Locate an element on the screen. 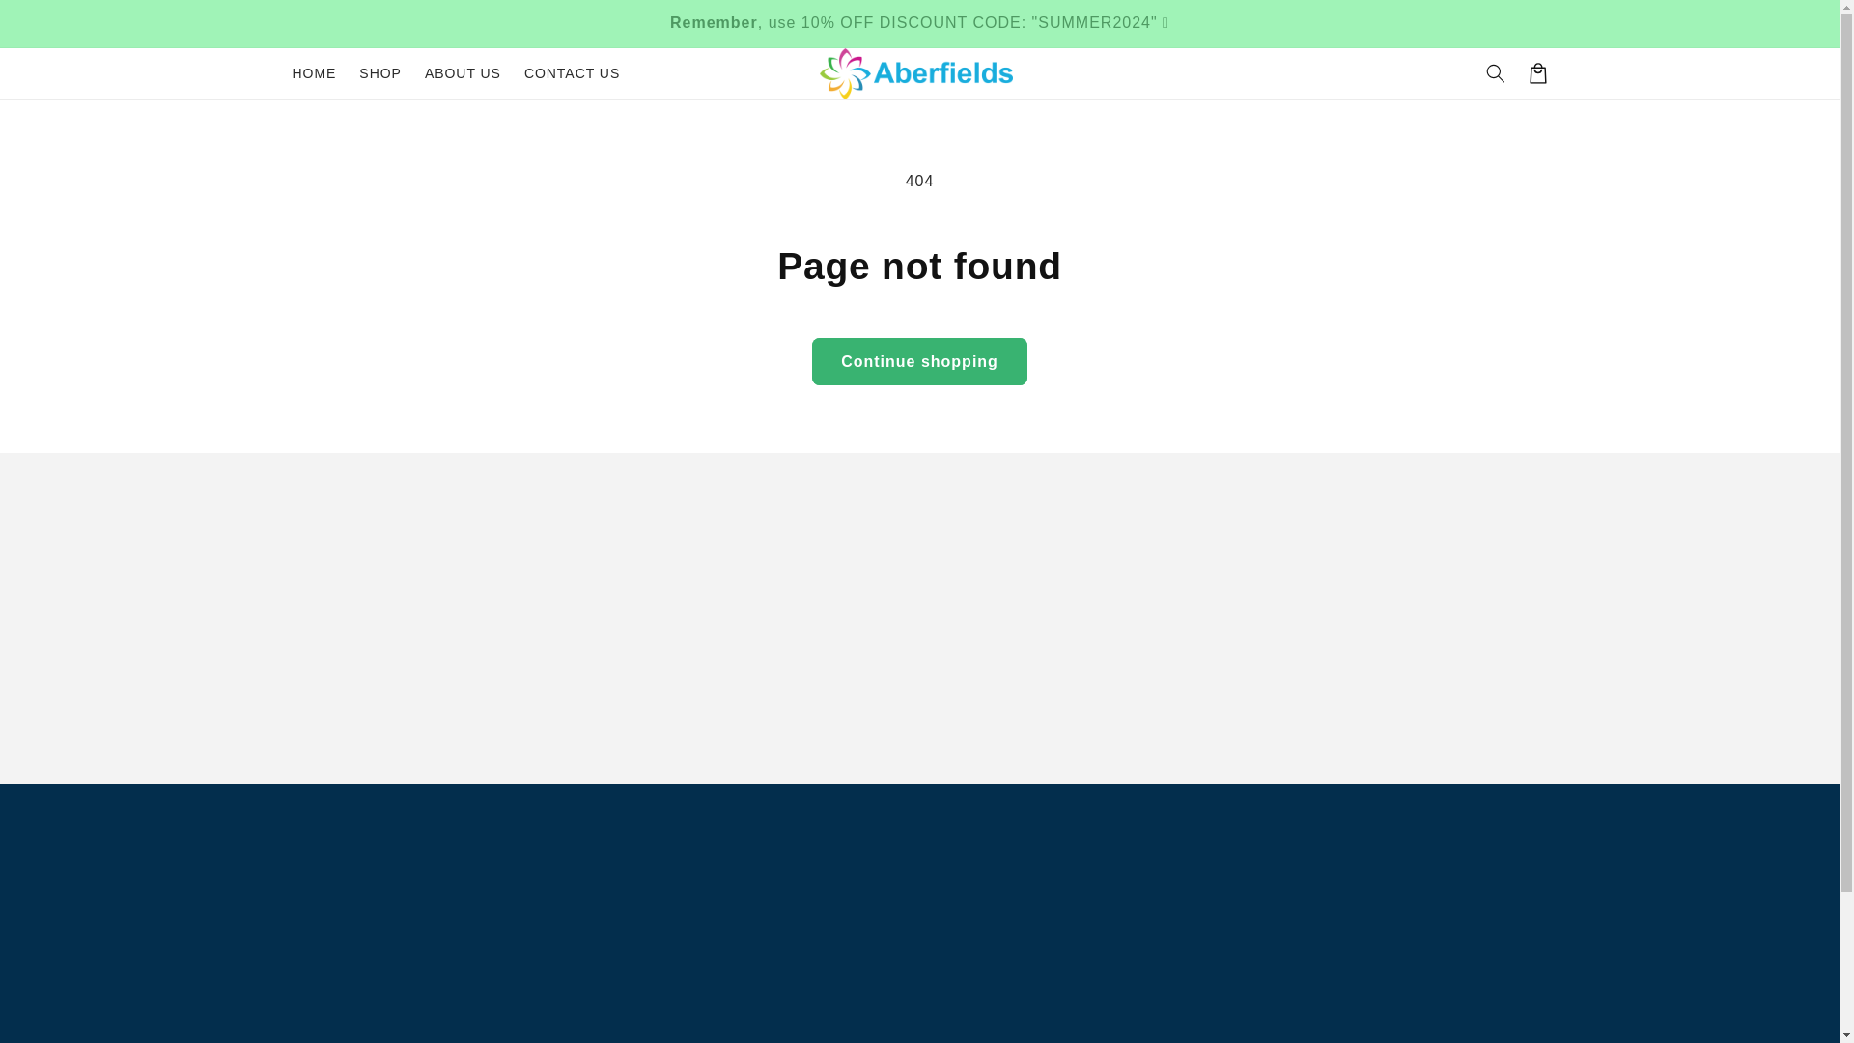 This screenshot has width=1854, height=1043. SHOP is located at coordinates (380, 73).